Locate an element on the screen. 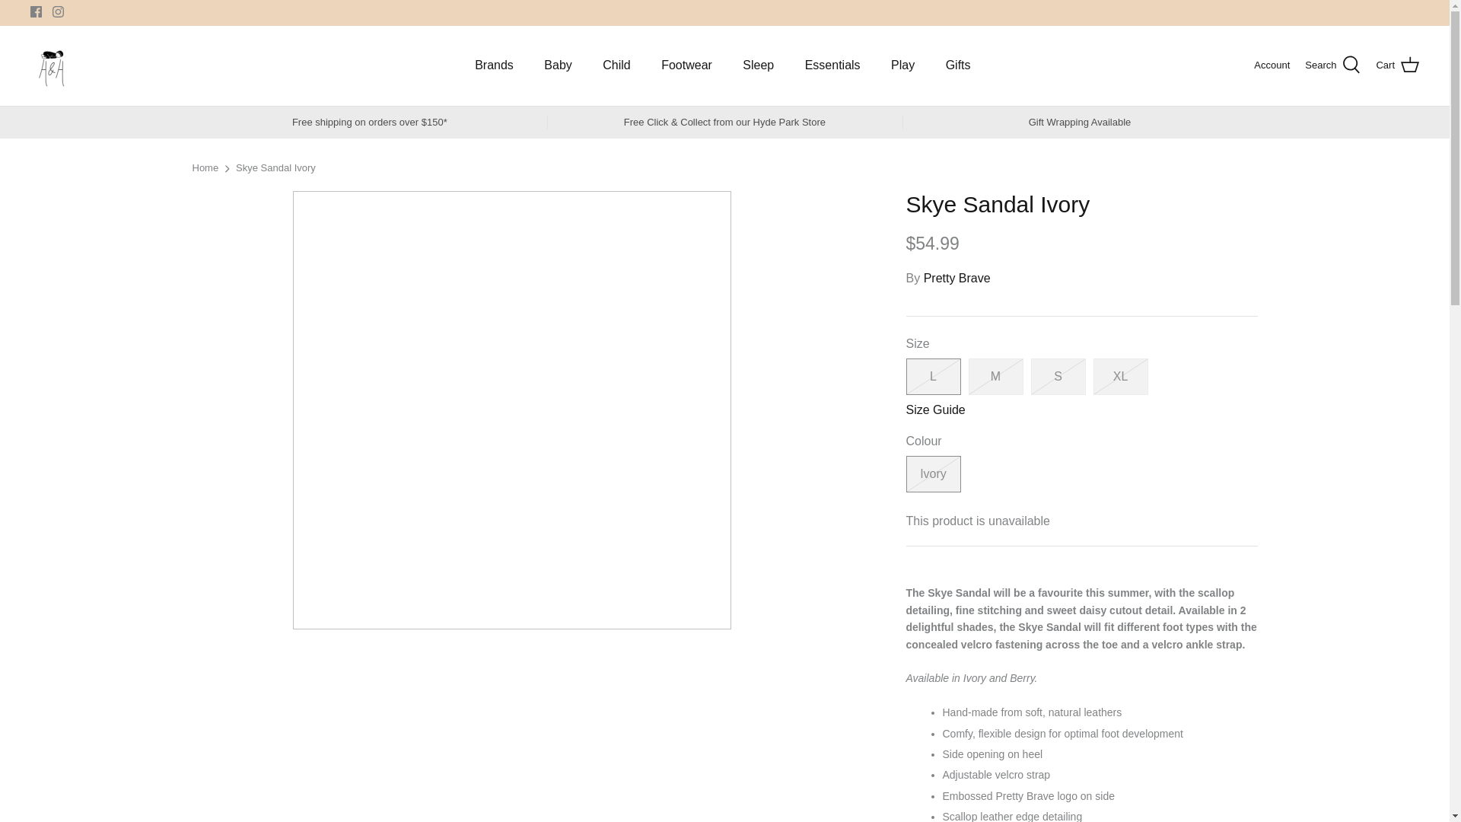 The height and width of the screenshot is (822, 1461). Brands is located at coordinates (495, 65).